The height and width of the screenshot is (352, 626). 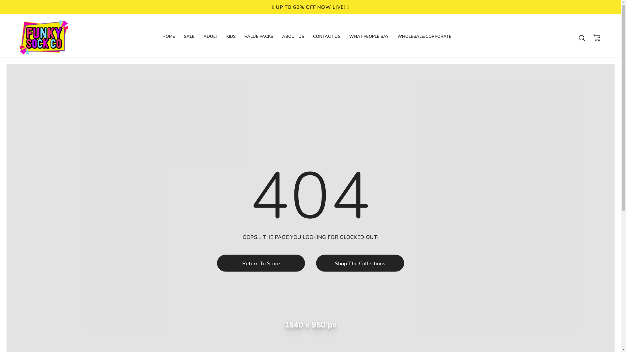 What do you see at coordinates (231, 38) in the screenshot?
I see `KIDS` at bounding box center [231, 38].